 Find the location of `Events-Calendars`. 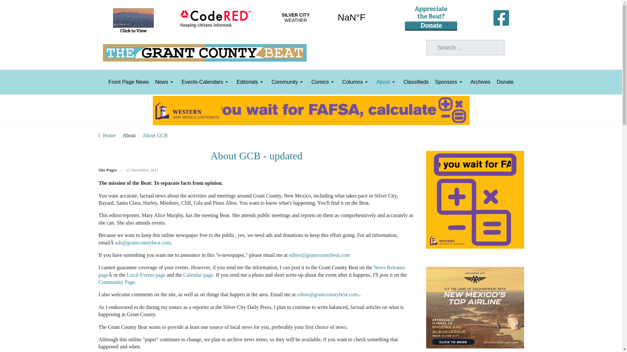

Events-Calendars is located at coordinates (206, 82).